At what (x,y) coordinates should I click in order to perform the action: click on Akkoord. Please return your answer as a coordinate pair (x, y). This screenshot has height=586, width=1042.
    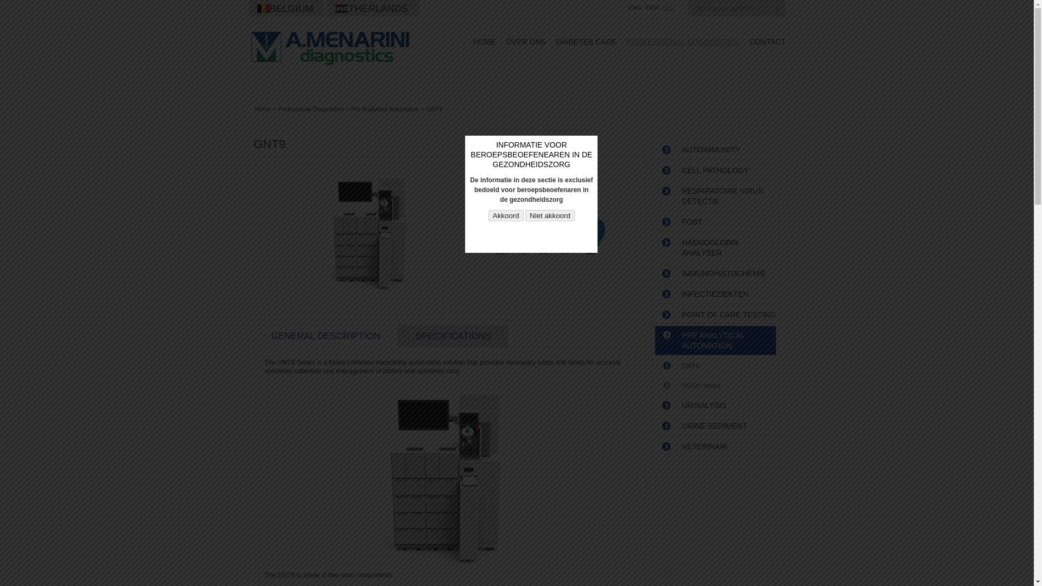
    Looking at the image, I should click on (506, 215).